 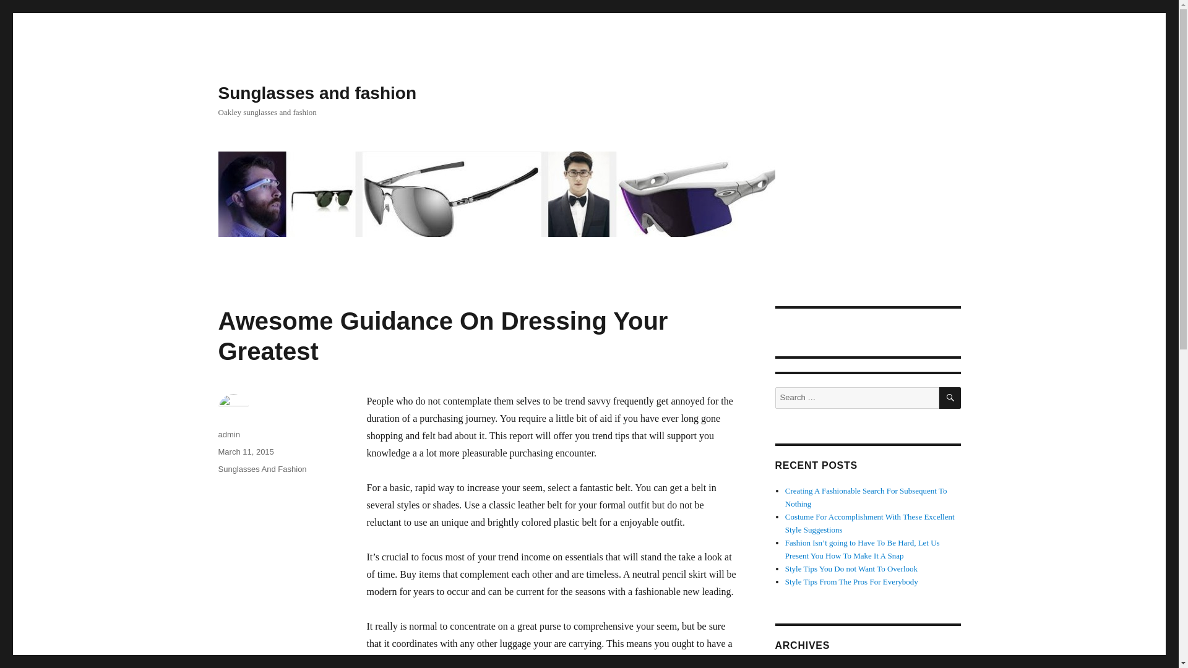 What do you see at coordinates (950, 398) in the screenshot?
I see `SEARCH` at bounding box center [950, 398].